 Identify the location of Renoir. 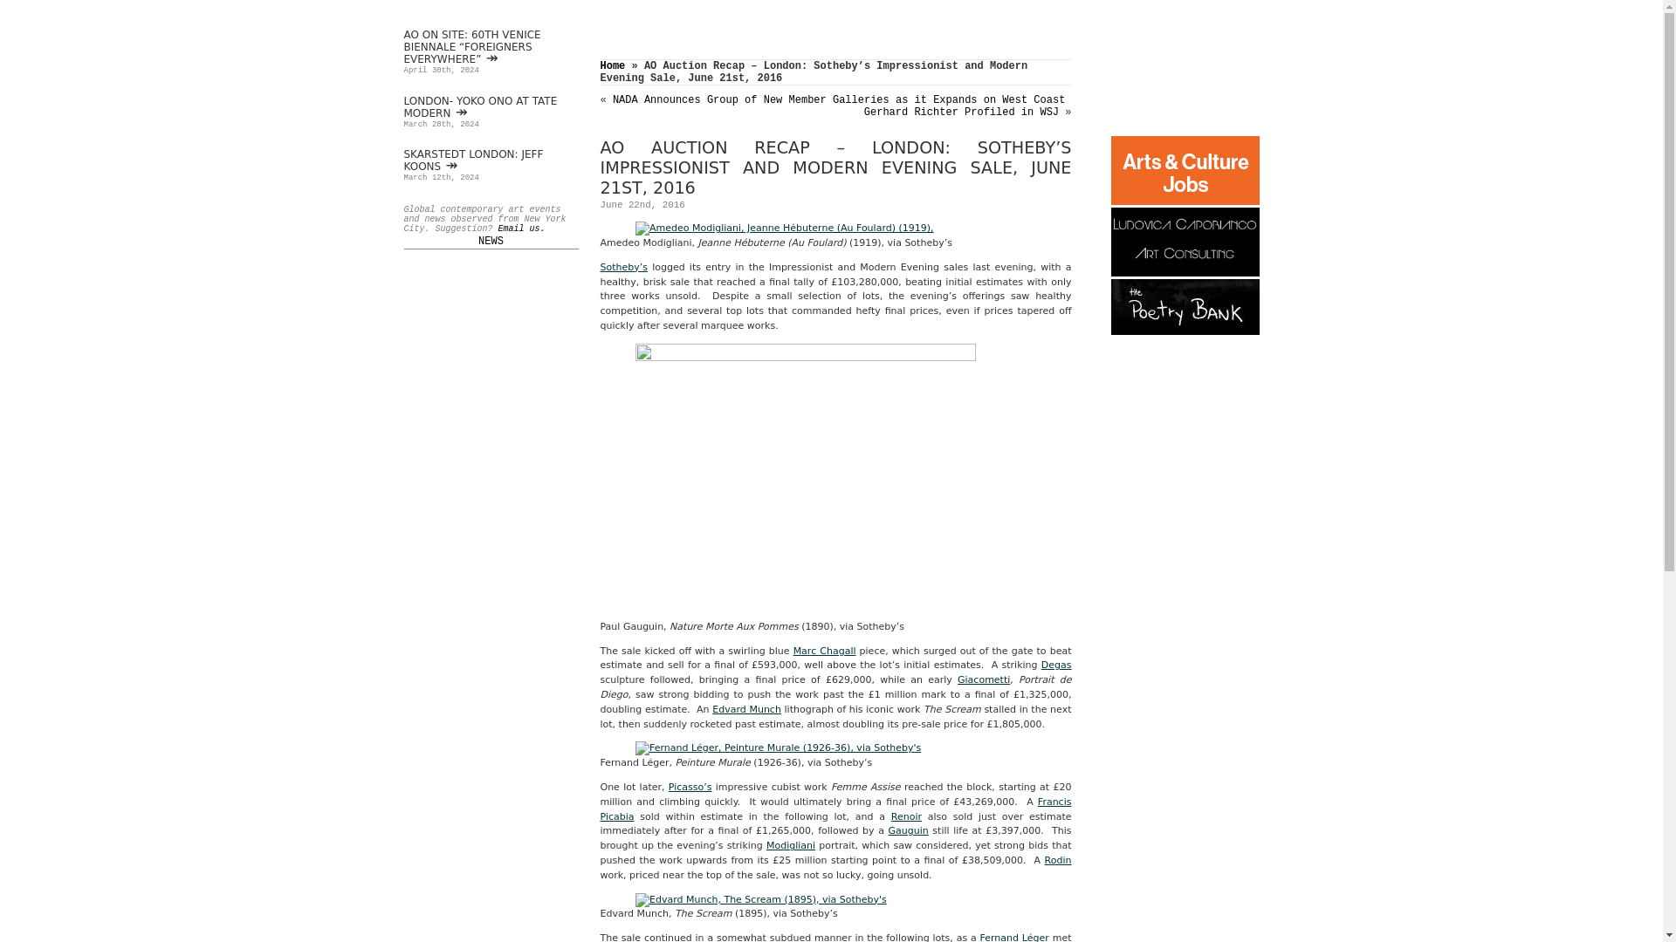
(906, 816).